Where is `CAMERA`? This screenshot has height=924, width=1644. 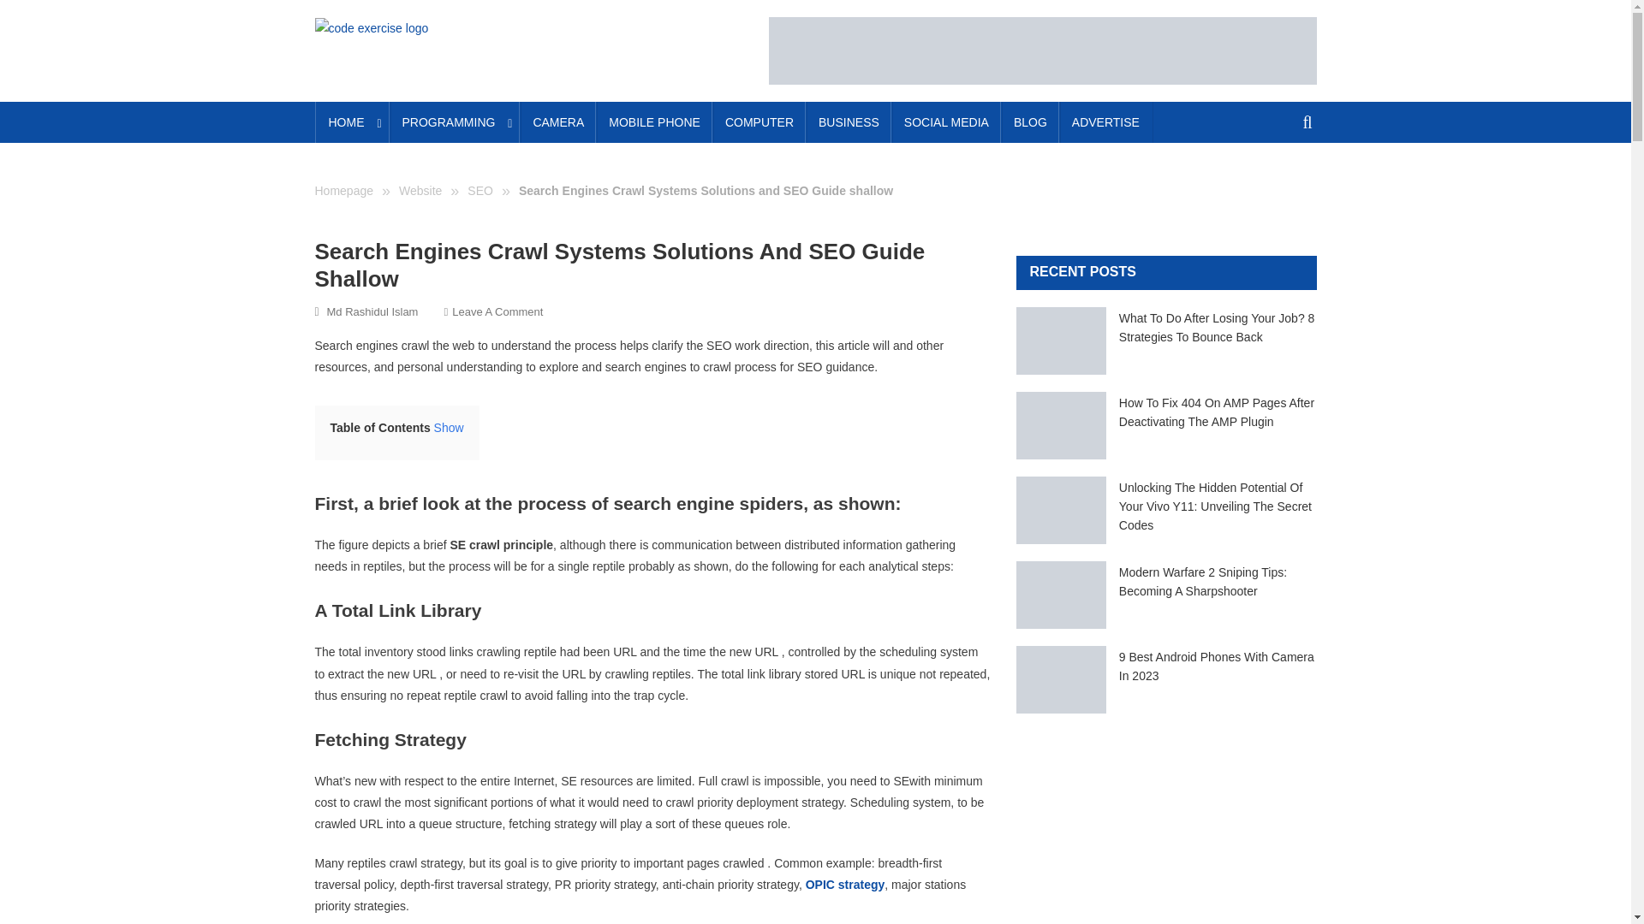 CAMERA is located at coordinates (558, 121).